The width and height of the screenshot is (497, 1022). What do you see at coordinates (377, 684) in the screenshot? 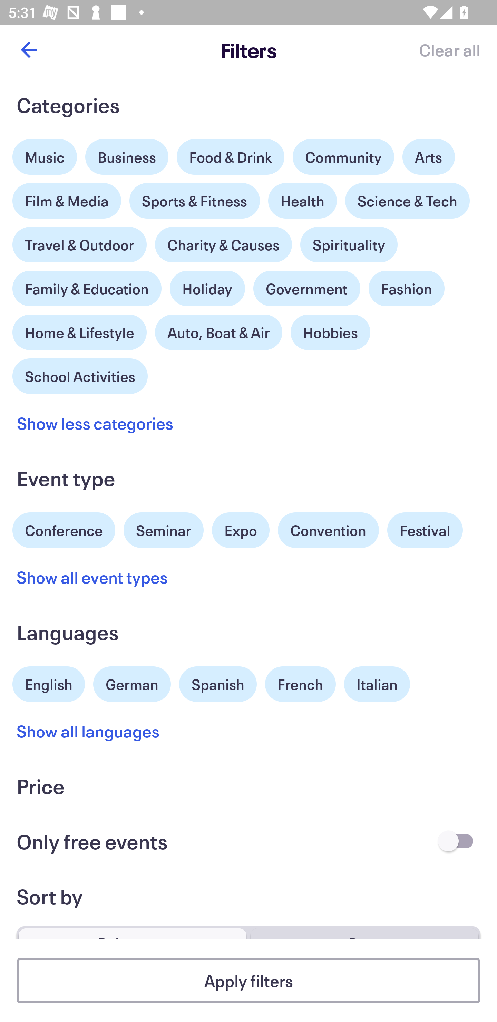
I see `Italian` at bounding box center [377, 684].